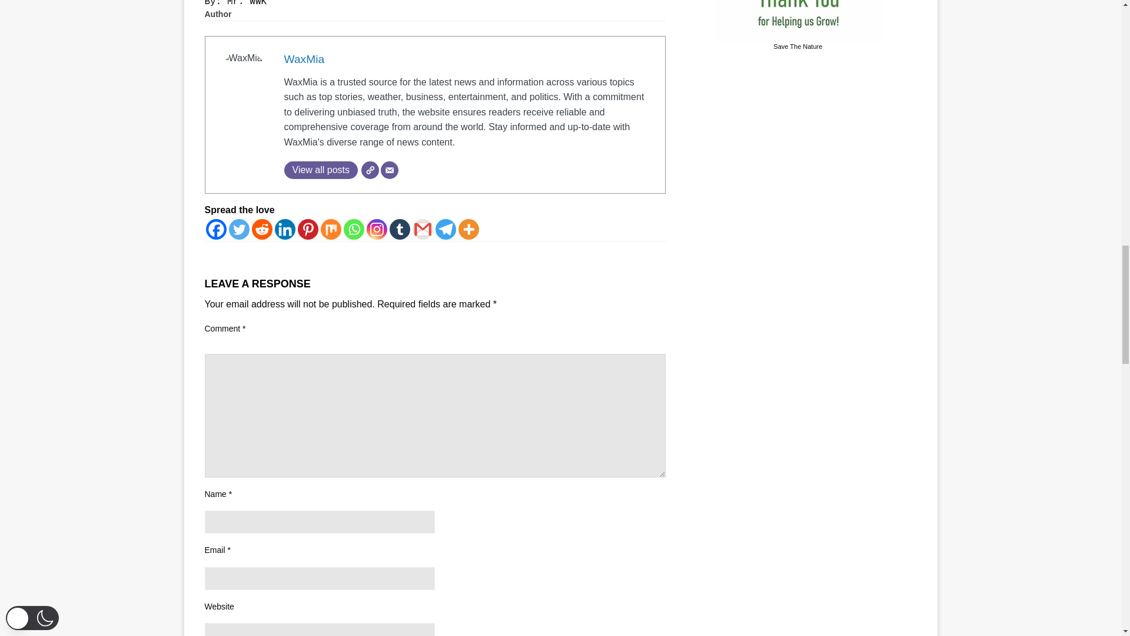 This screenshot has height=636, width=1130. I want to click on View all posts, so click(320, 170).